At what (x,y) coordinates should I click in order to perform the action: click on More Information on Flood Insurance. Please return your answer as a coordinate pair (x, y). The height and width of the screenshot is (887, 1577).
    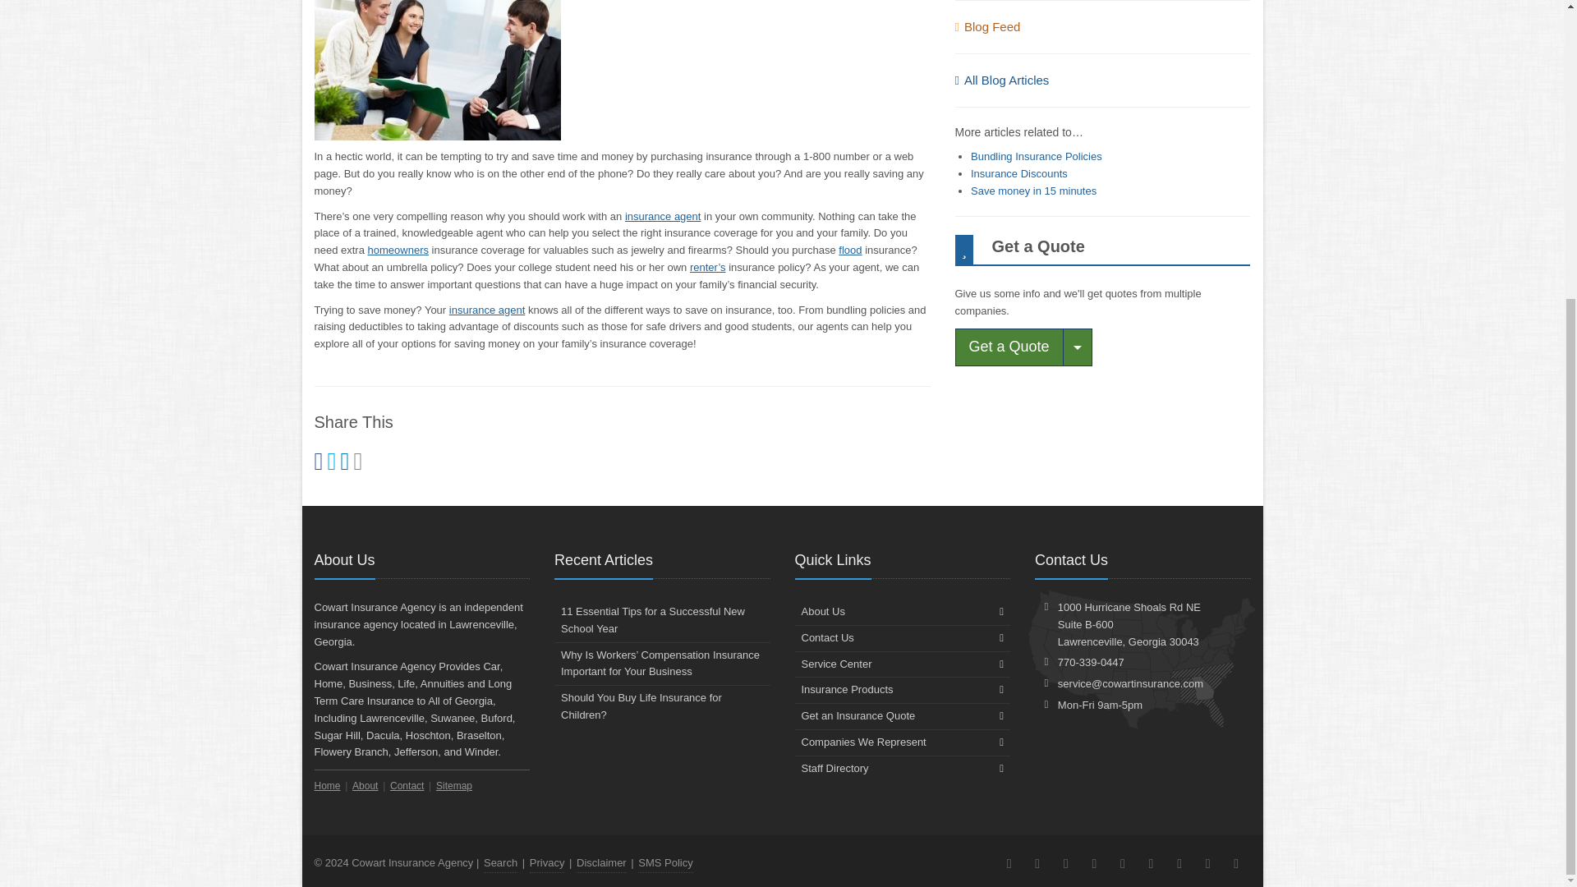
    Looking at the image, I should click on (849, 250).